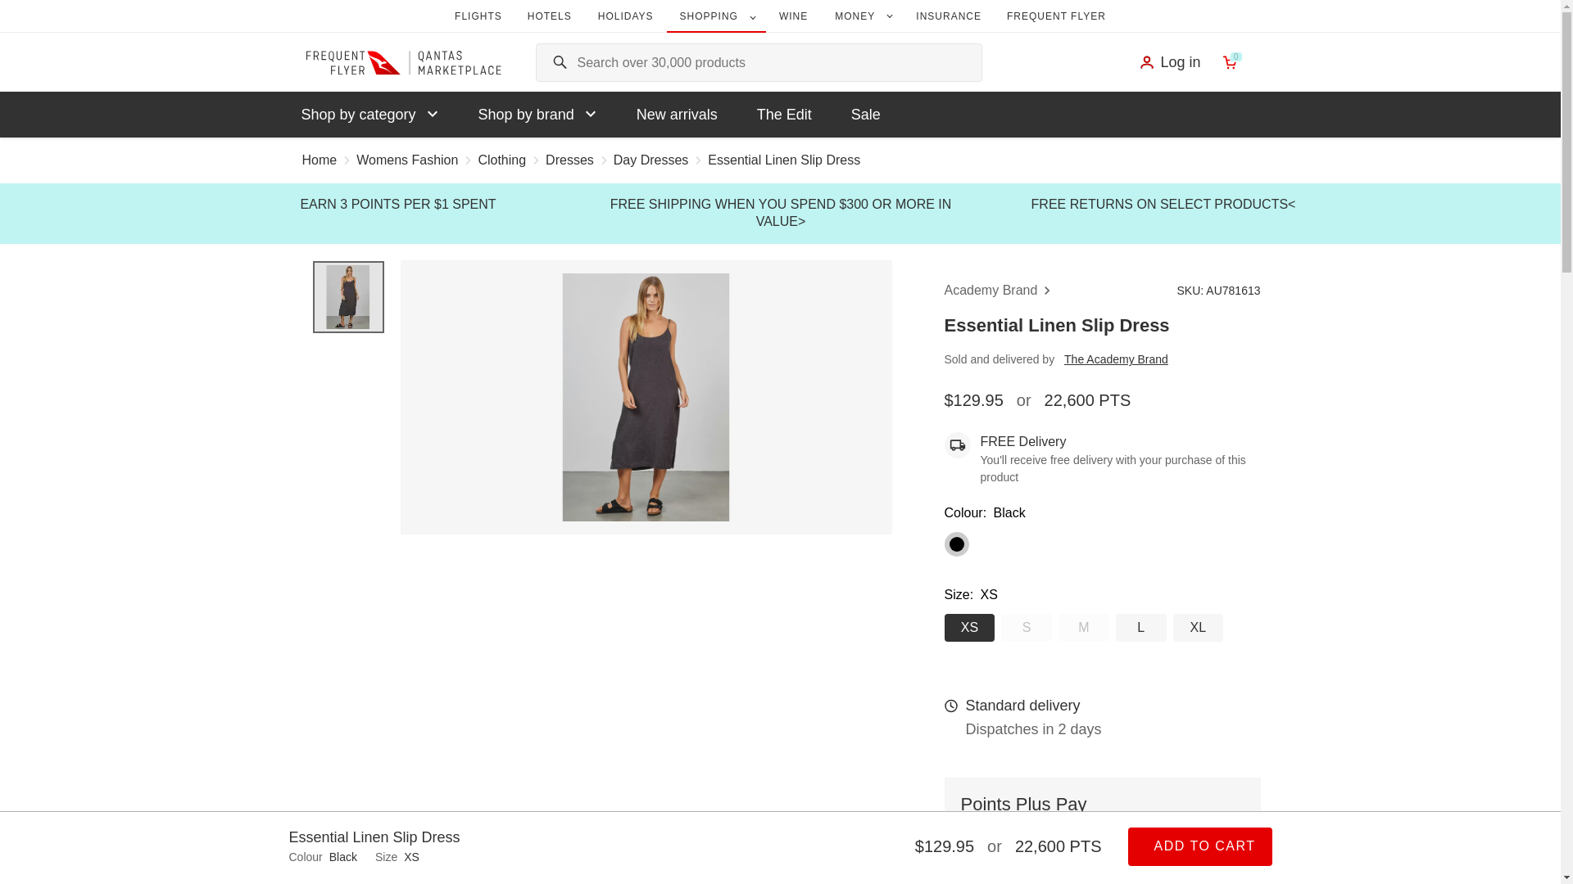 Image resolution: width=1573 pixels, height=884 pixels. I want to click on Sale, so click(865, 115).